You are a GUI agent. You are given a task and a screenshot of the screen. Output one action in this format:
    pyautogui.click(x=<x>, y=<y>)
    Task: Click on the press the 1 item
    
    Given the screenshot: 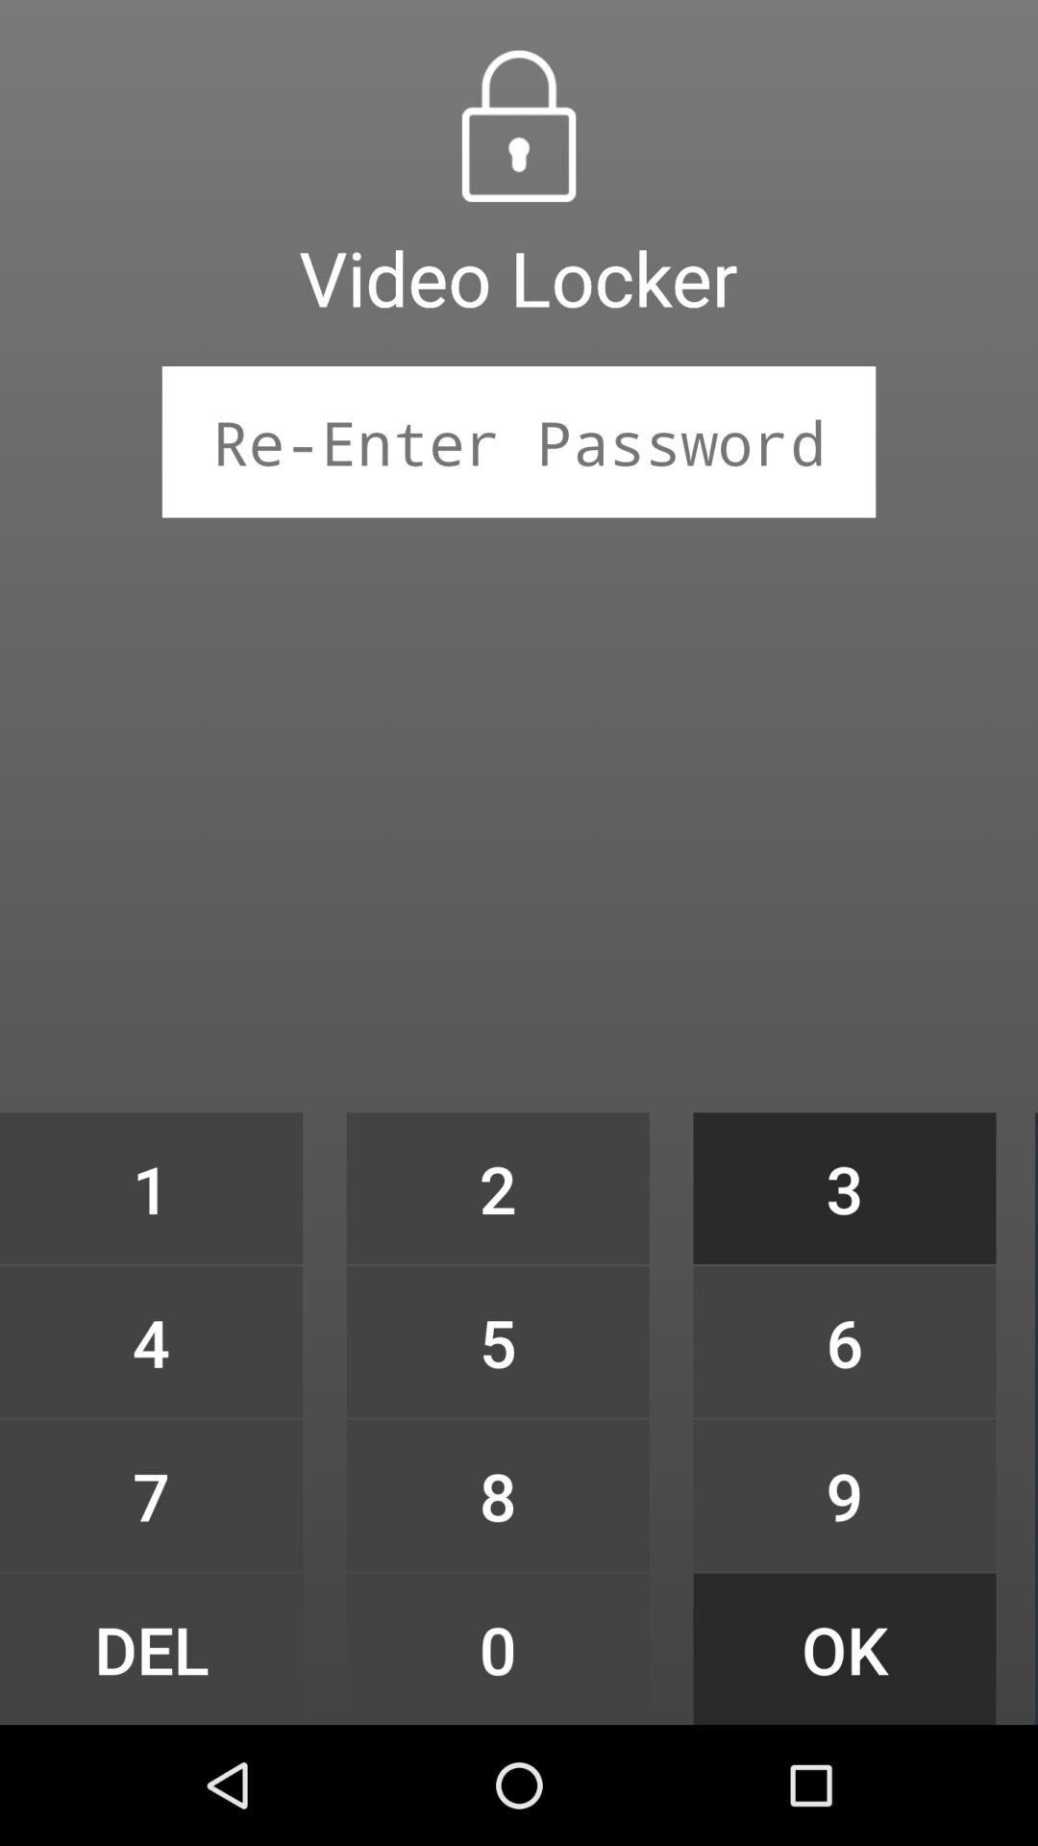 What is the action you would take?
    pyautogui.click(x=151, y=1188)
    